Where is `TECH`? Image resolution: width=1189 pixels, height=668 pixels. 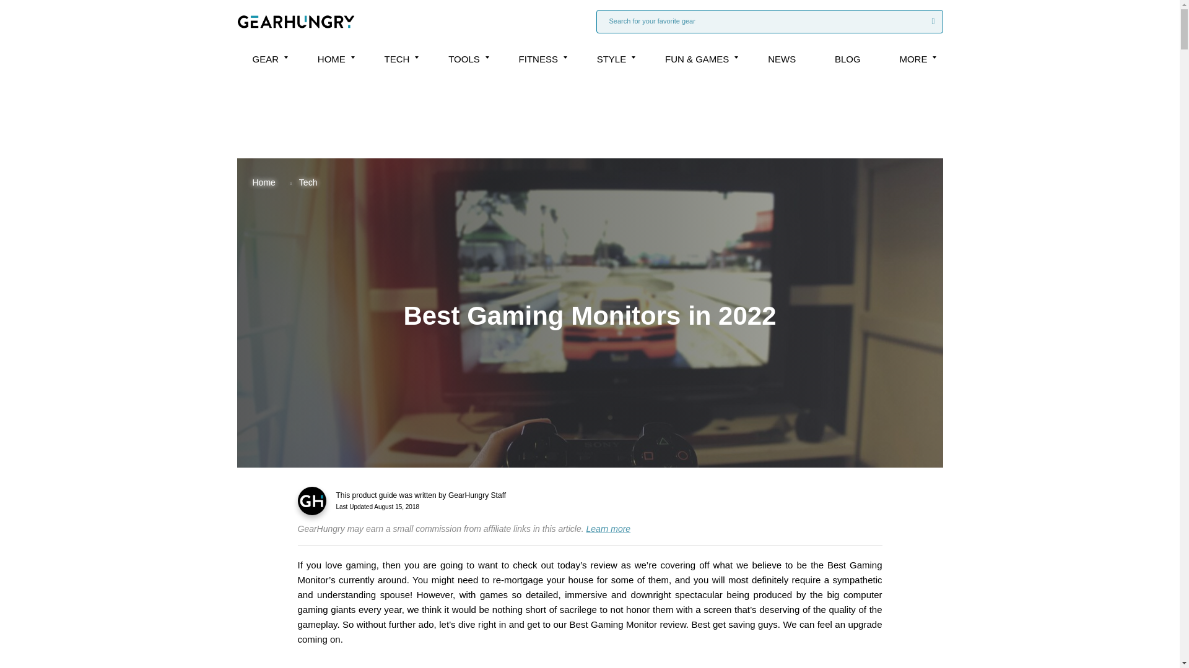
TECH is located at coordinates (397, 59).